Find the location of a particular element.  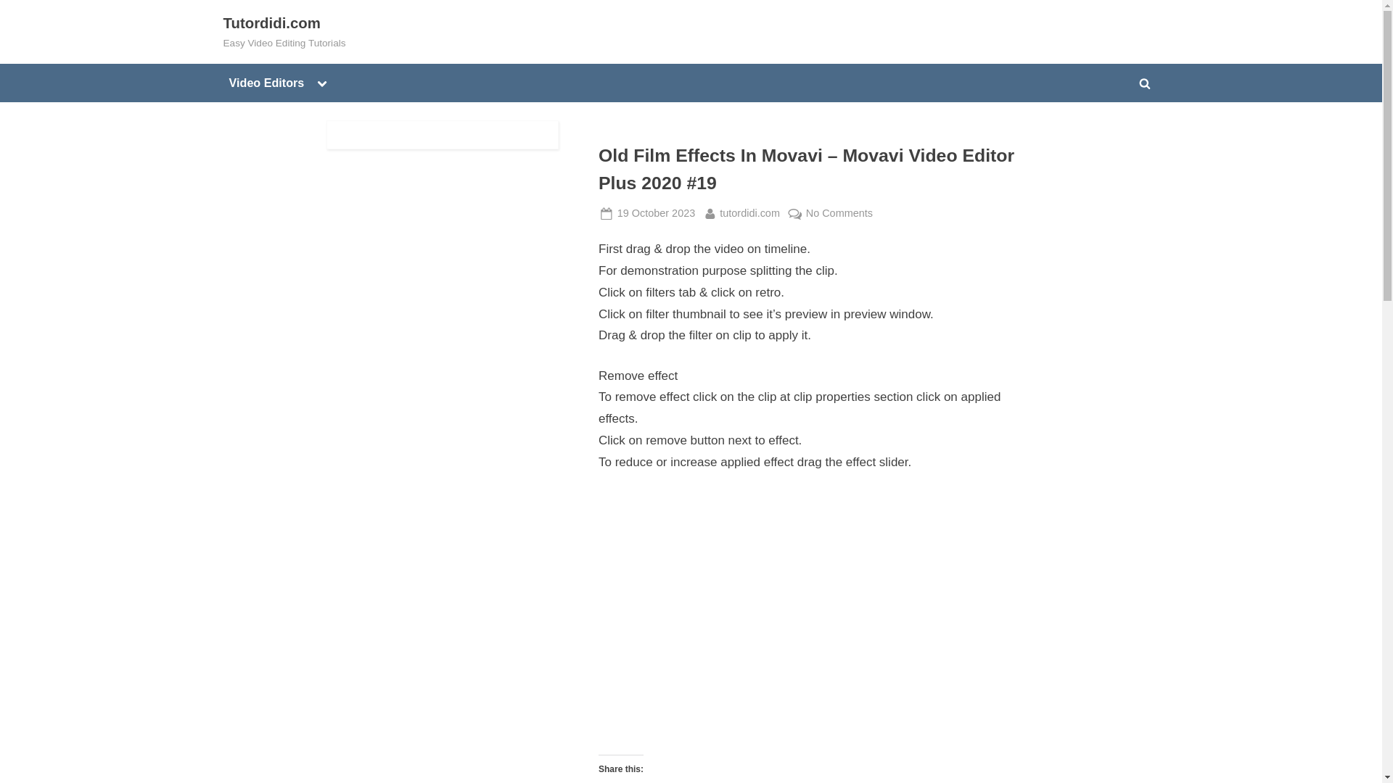

Tutordidi.com is located at coordinates (750, 213).